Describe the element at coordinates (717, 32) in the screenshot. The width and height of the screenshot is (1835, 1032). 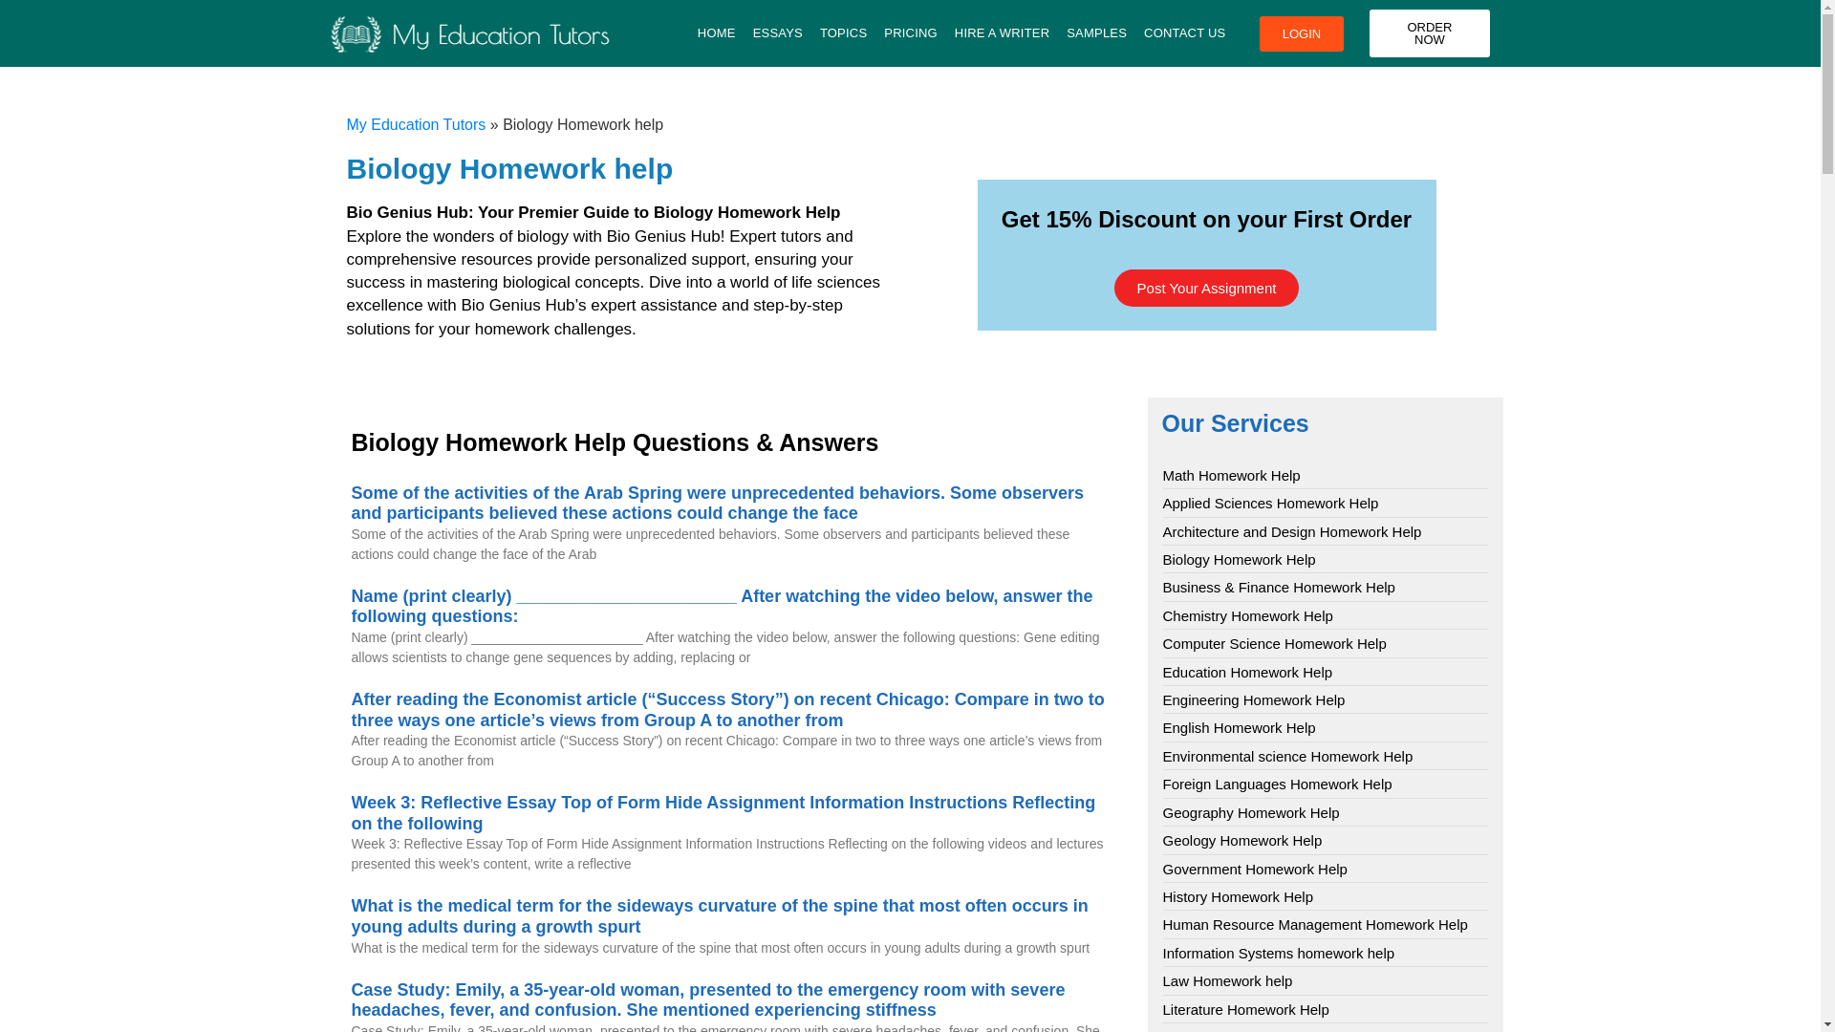
I see `HOME` at that location.